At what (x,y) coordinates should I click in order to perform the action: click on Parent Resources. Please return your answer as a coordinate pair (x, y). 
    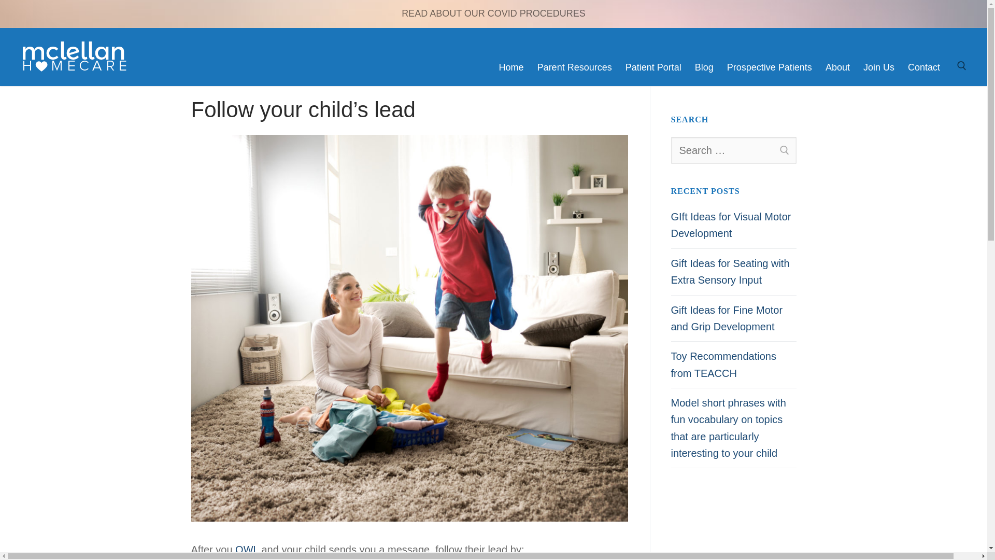
    Looking at the image, I should click on (574, 67).